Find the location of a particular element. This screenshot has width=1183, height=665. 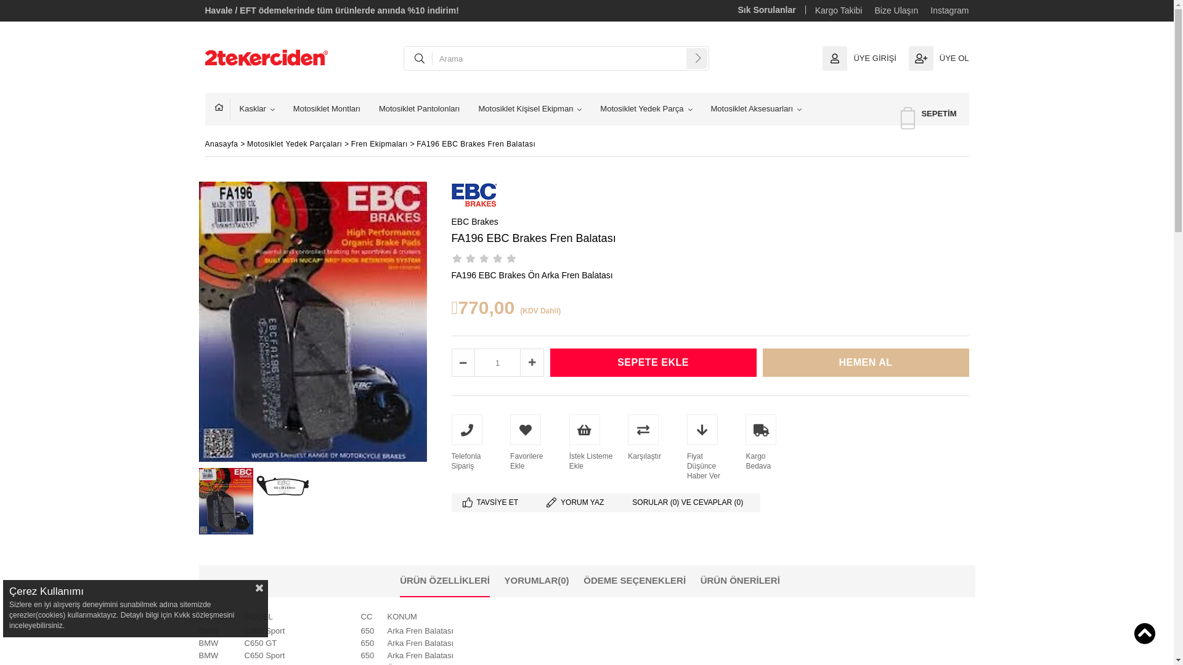

SORULAR (0) VE CEVAPLAR (0) is located at coordinates (691, 502).